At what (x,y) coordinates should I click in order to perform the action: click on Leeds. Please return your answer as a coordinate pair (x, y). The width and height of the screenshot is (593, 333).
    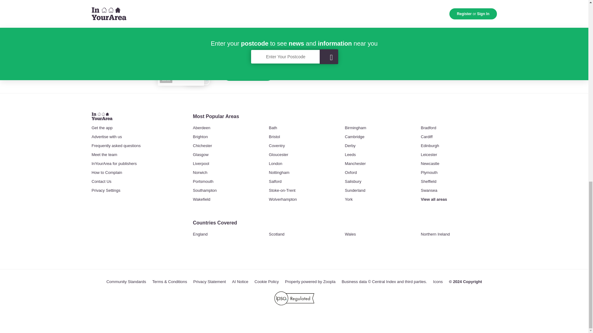
    Looking at the image, I should click on (350, 155).